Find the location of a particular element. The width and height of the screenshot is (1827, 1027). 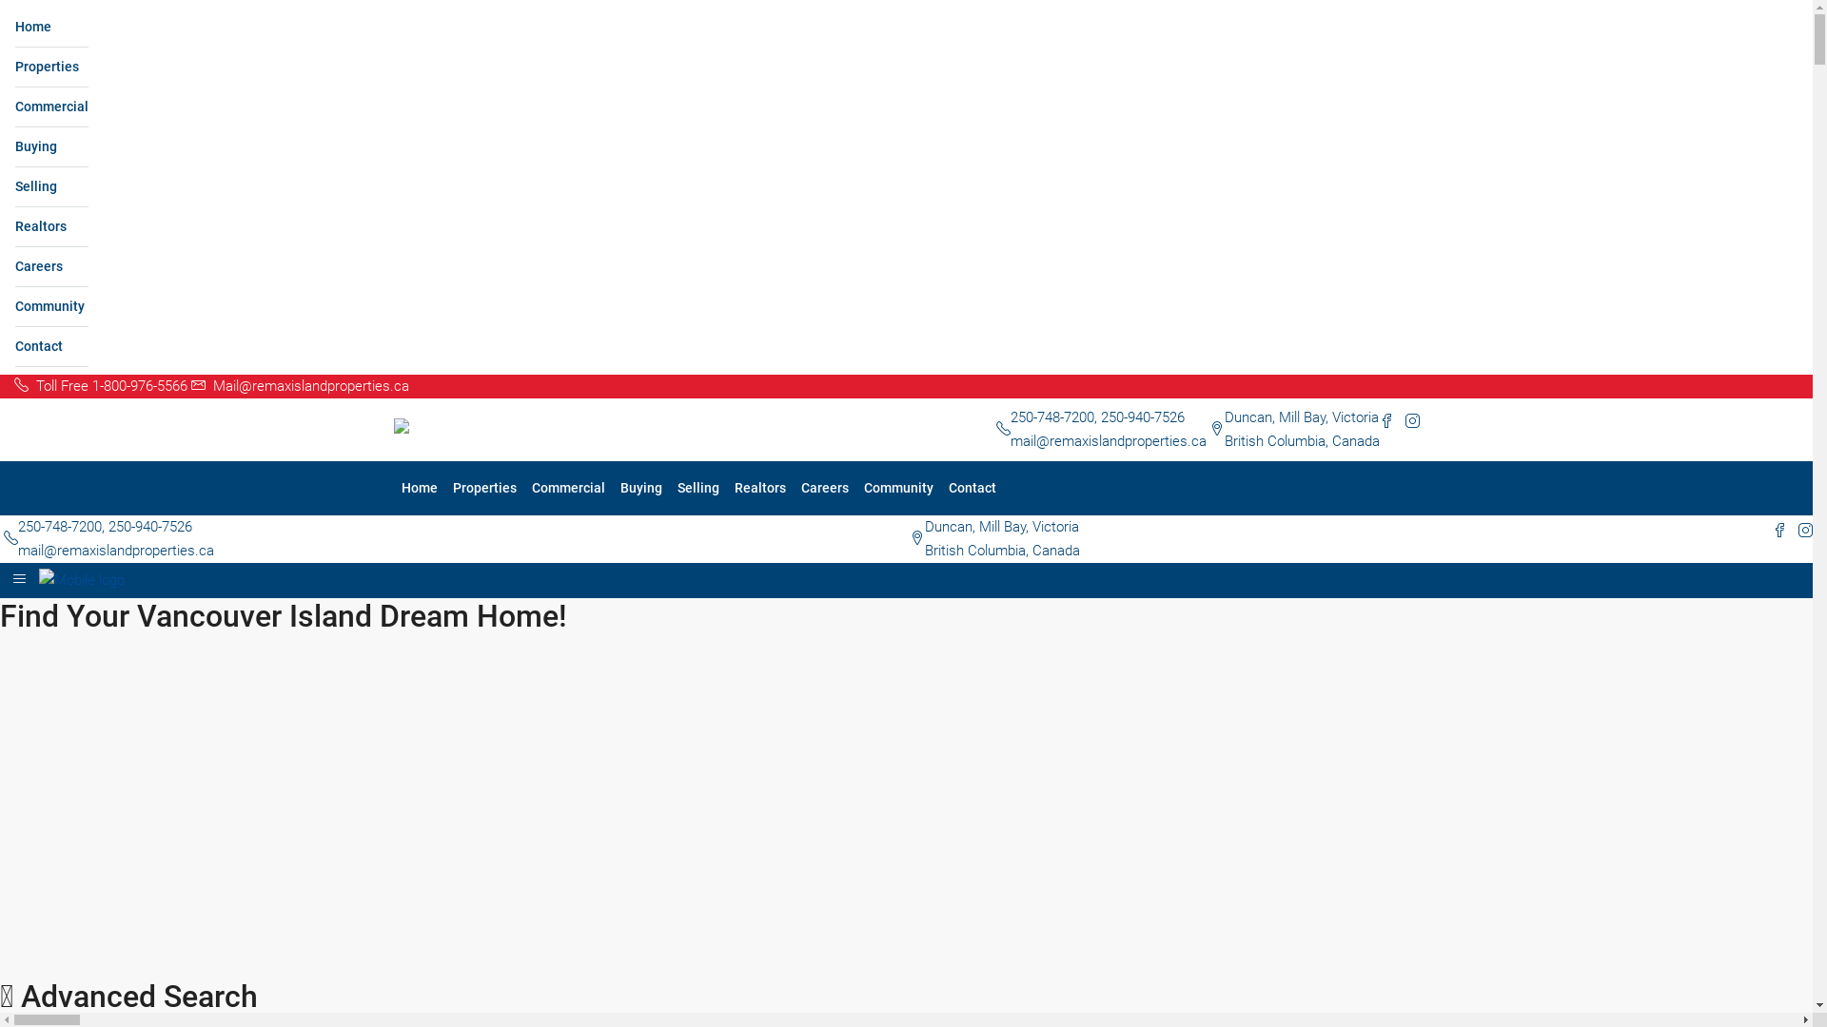

Commercial is located at coordinates (51, 107).